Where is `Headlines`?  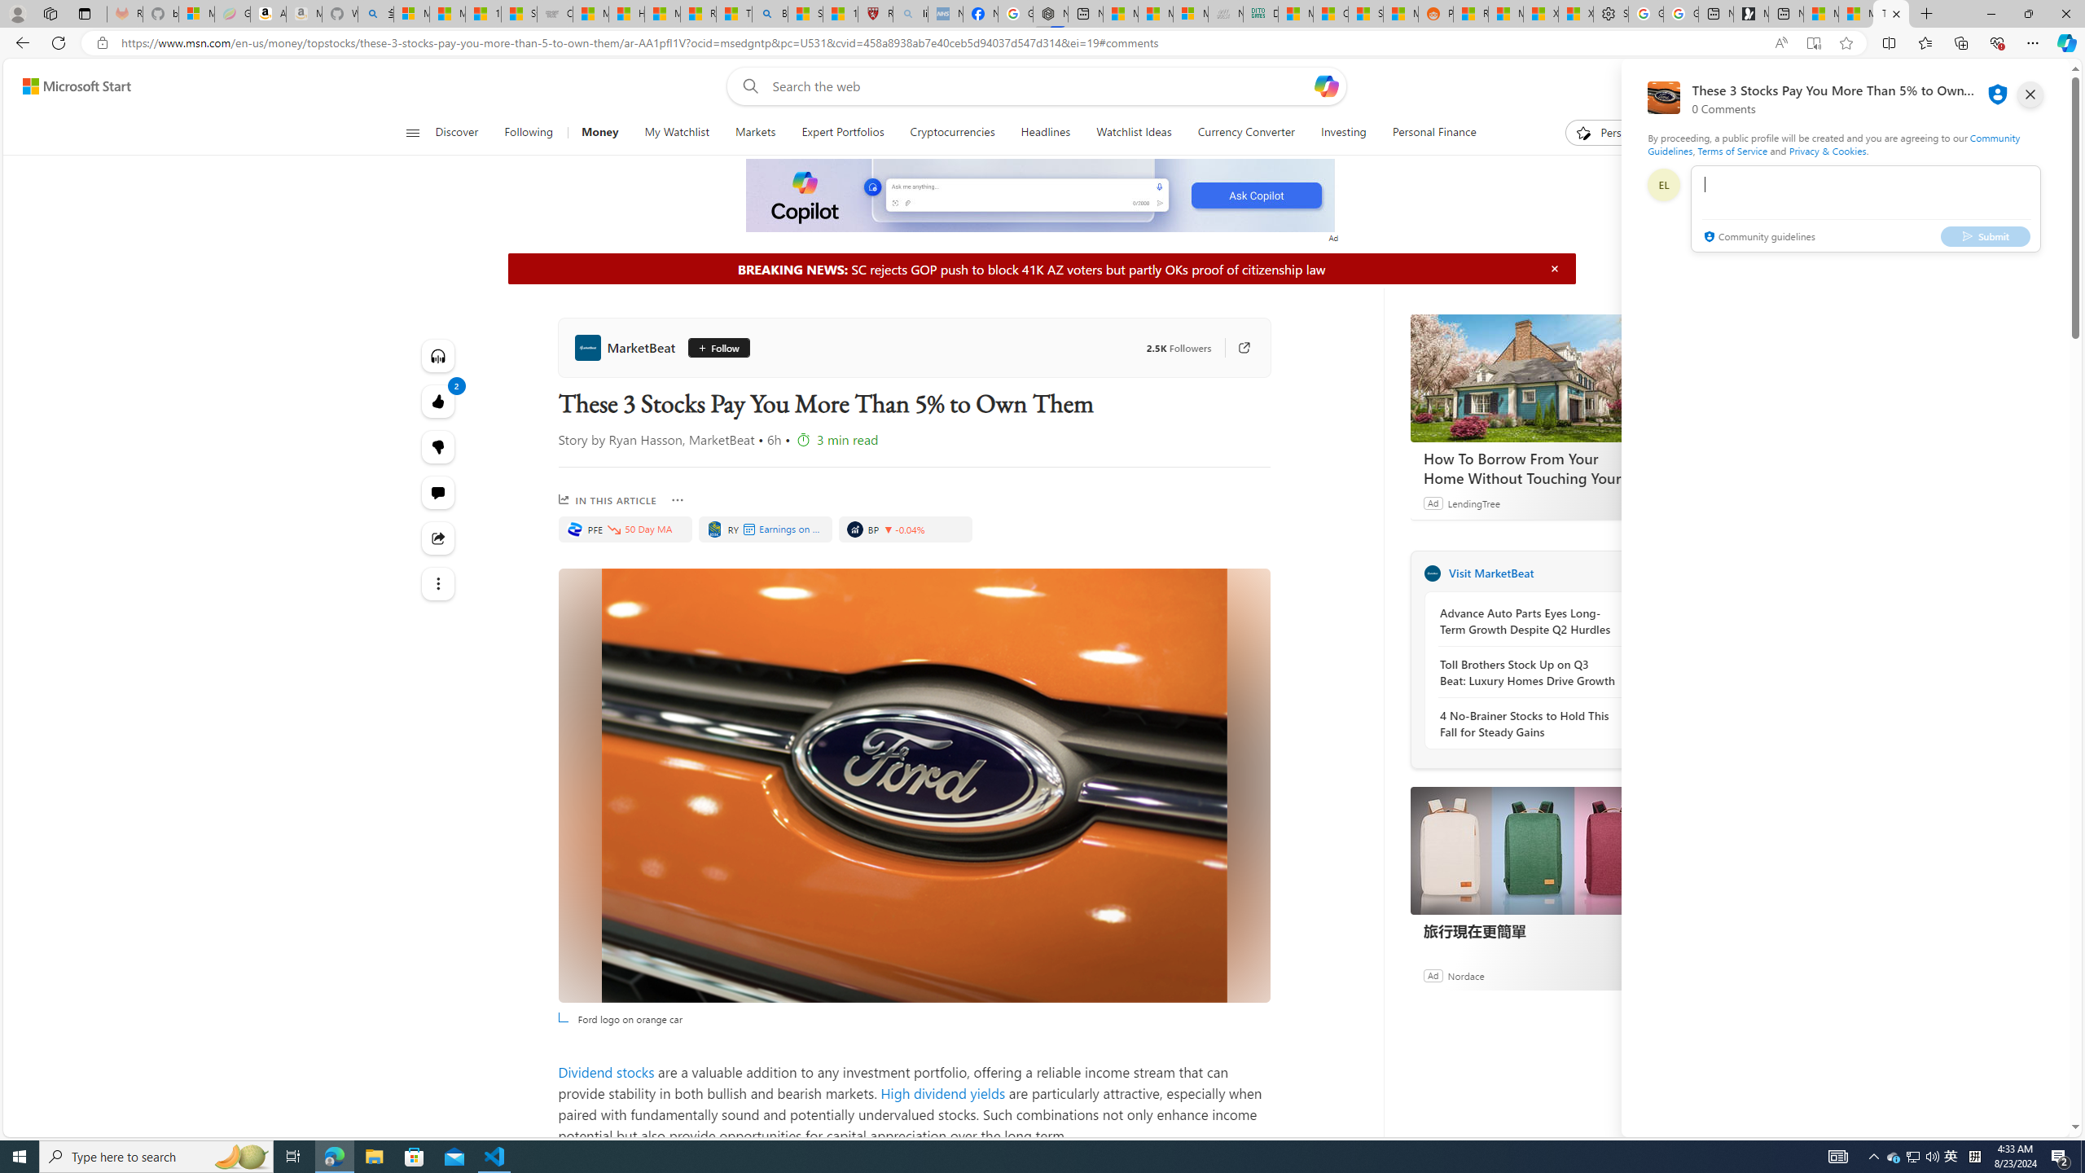 Headlines is located at coordinates (1046, 133).